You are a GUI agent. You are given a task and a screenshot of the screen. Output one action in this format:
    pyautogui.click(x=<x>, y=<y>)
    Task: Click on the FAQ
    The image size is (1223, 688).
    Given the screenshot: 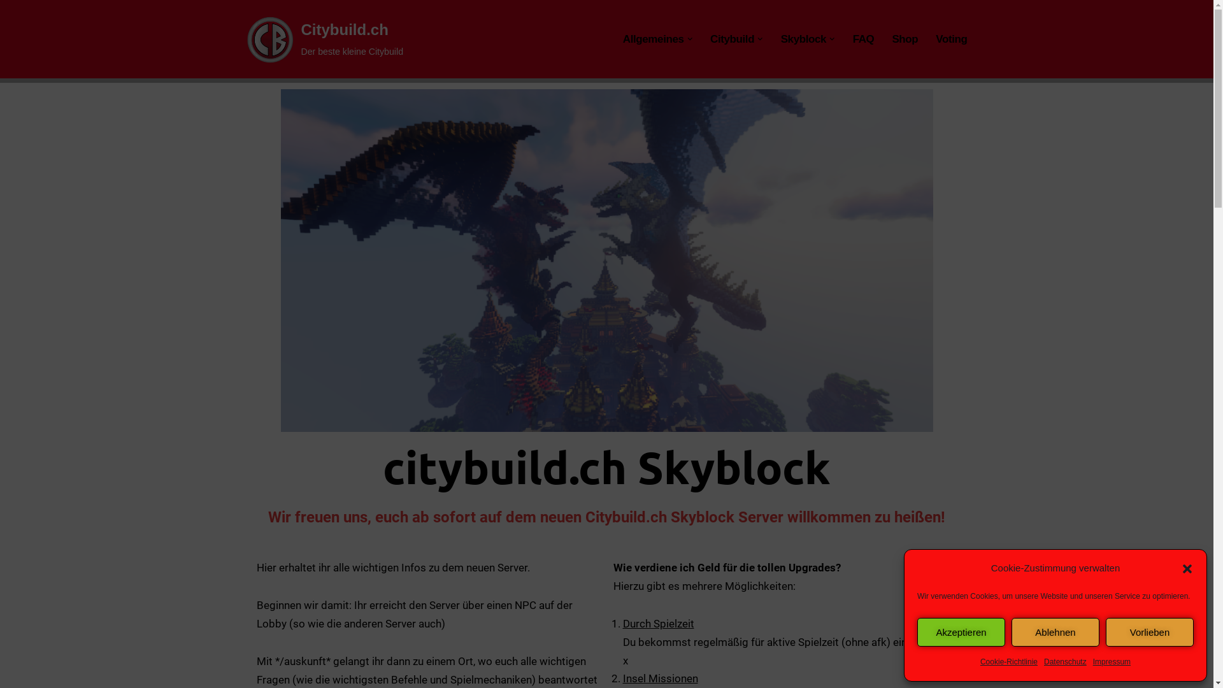 What is the action you would take?
    pyautogui.click(x=864, y=39)
    